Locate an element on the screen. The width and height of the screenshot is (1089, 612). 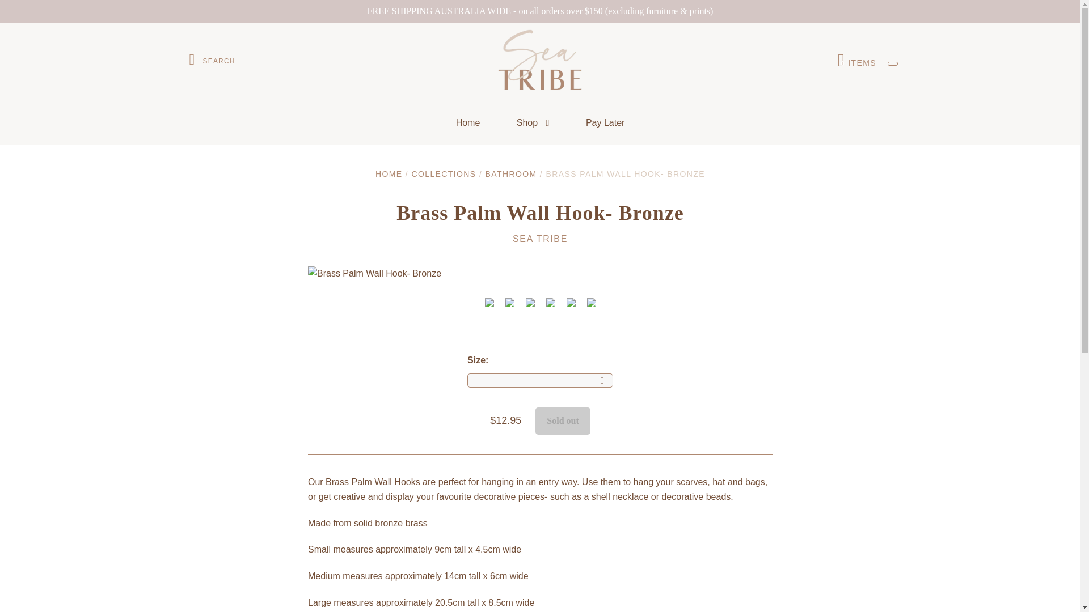
Shop is located at coordinates (533, 123).